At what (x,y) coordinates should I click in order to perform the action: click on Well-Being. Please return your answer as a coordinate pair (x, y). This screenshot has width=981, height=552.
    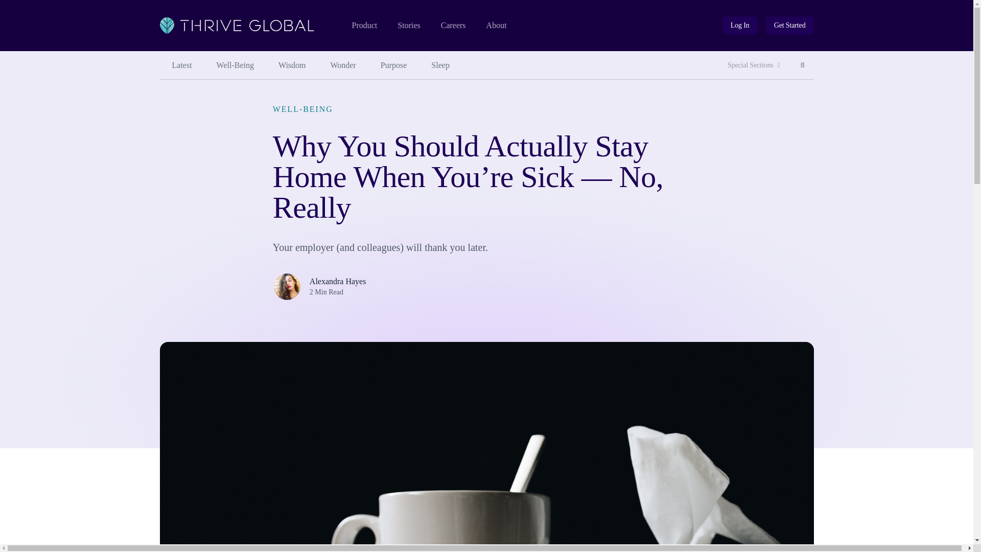
    Looking at the image, I should click on (235, 65).